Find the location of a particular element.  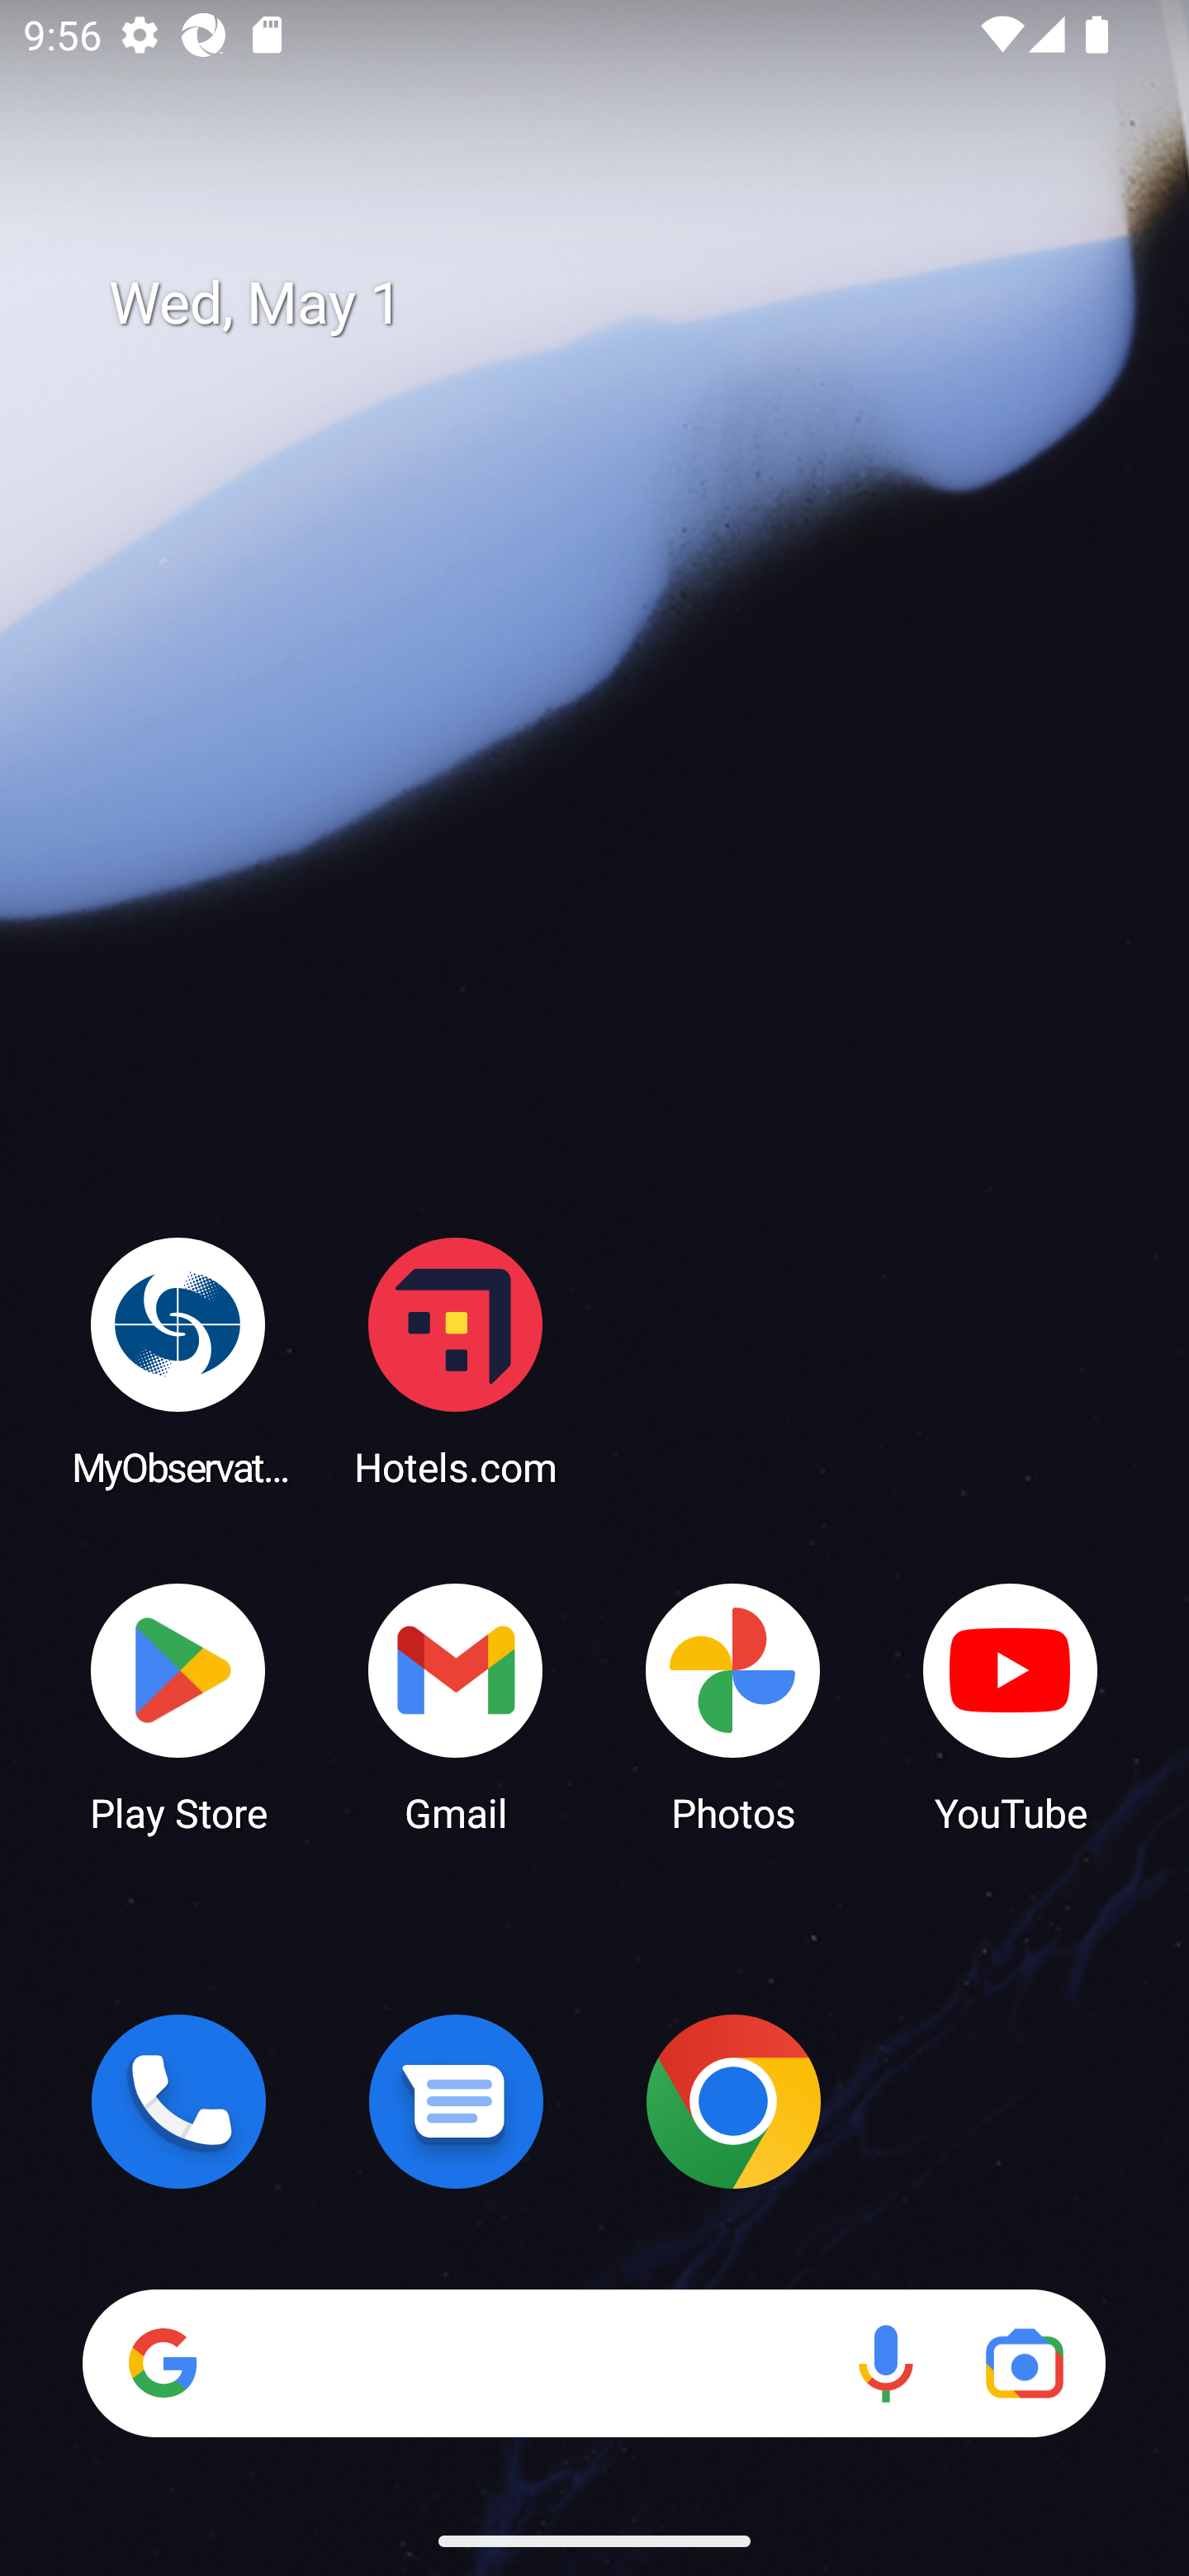

Google Lens is located at coordinates (1024, 2363).